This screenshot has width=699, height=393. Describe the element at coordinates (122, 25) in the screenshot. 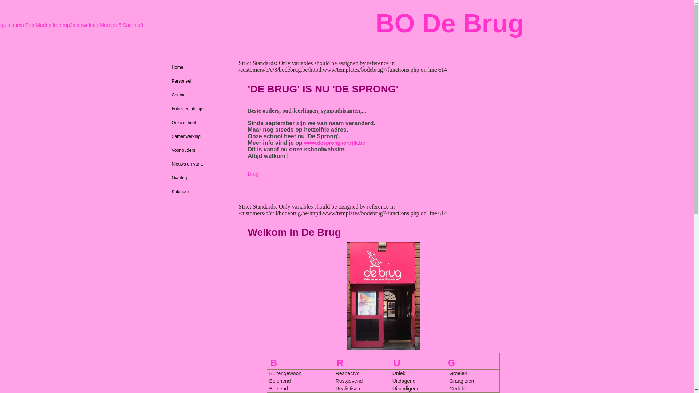

I see `Maroon 5 Sad mp3` at that location.